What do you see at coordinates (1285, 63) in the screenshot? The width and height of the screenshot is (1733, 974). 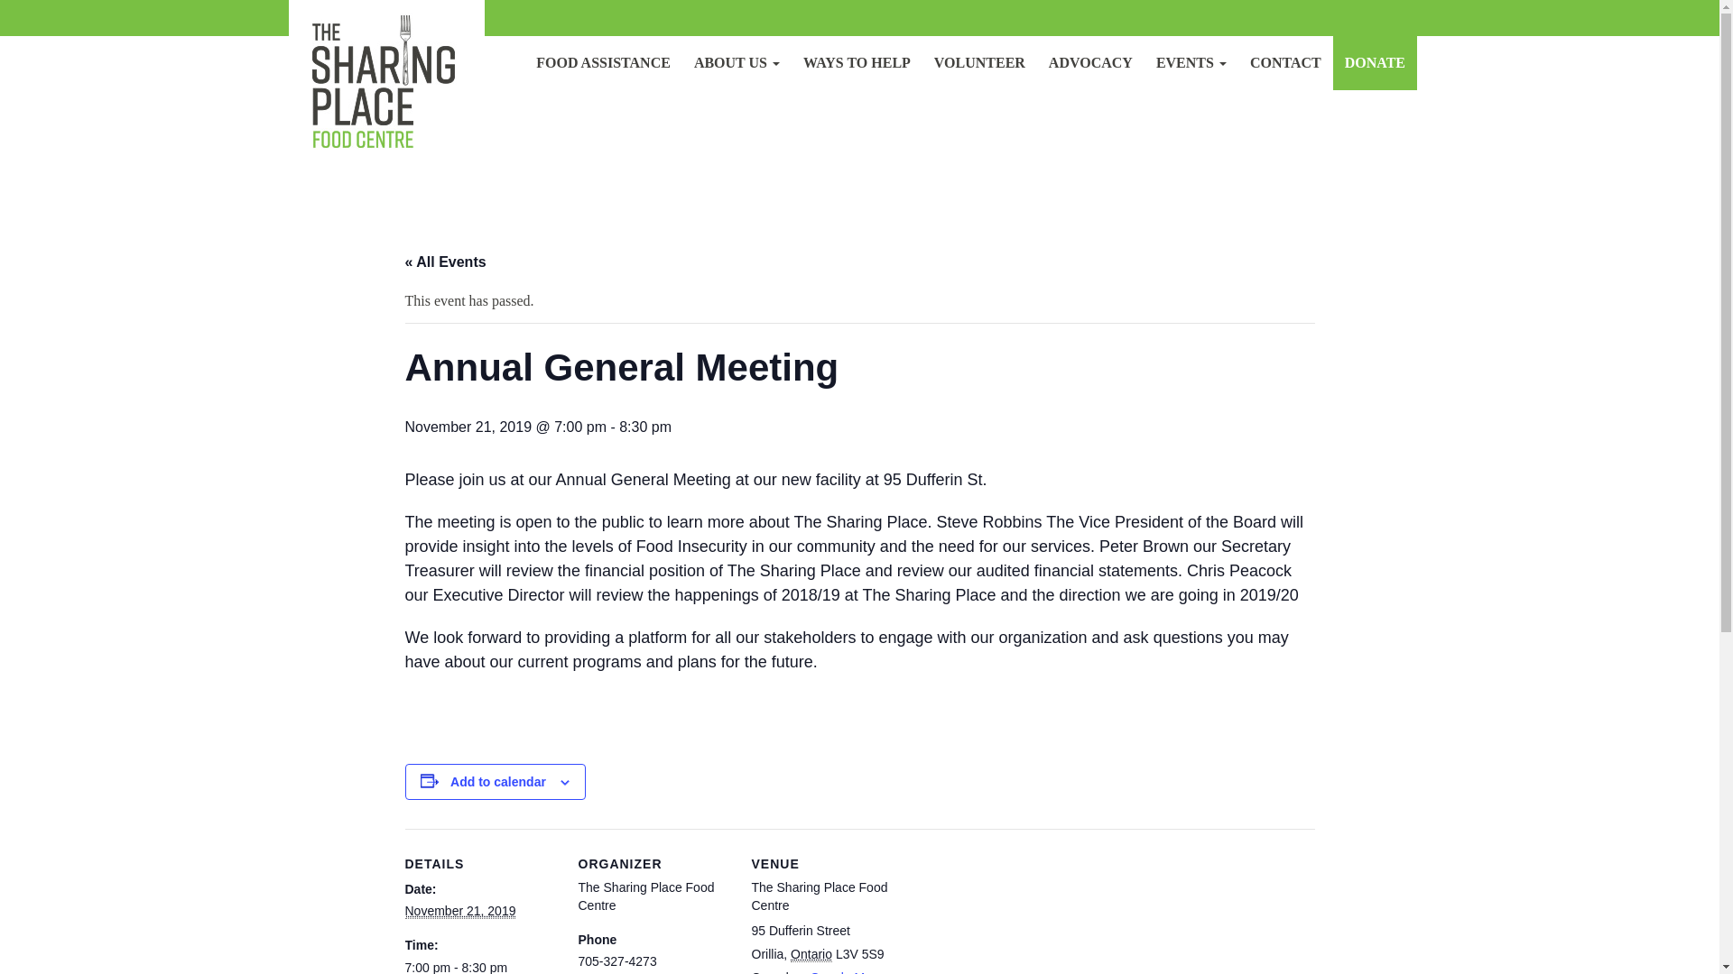 I see `CONTACT` at bounding box center [1285, 63].